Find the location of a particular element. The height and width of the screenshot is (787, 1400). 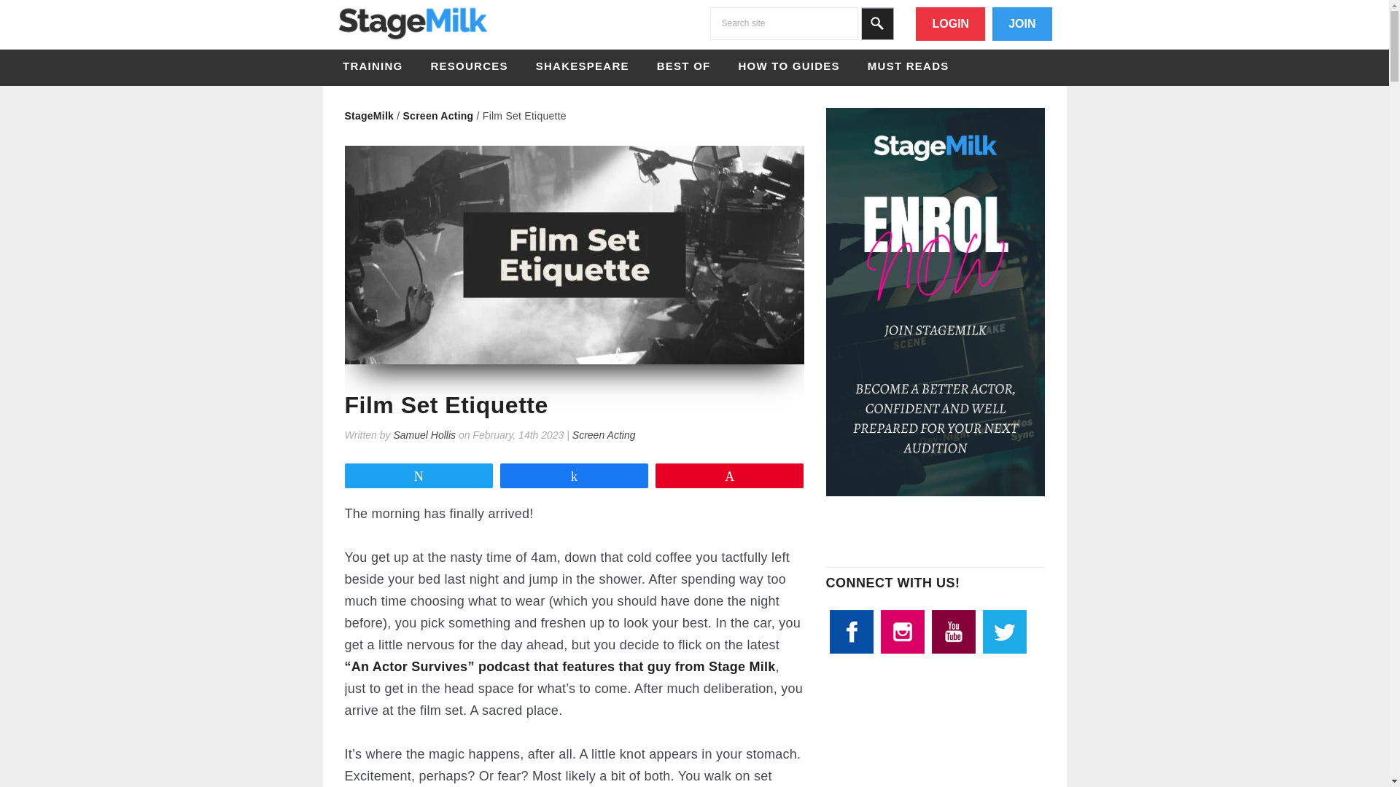

SHAKESPEARE is located at coordinates (583, 66).